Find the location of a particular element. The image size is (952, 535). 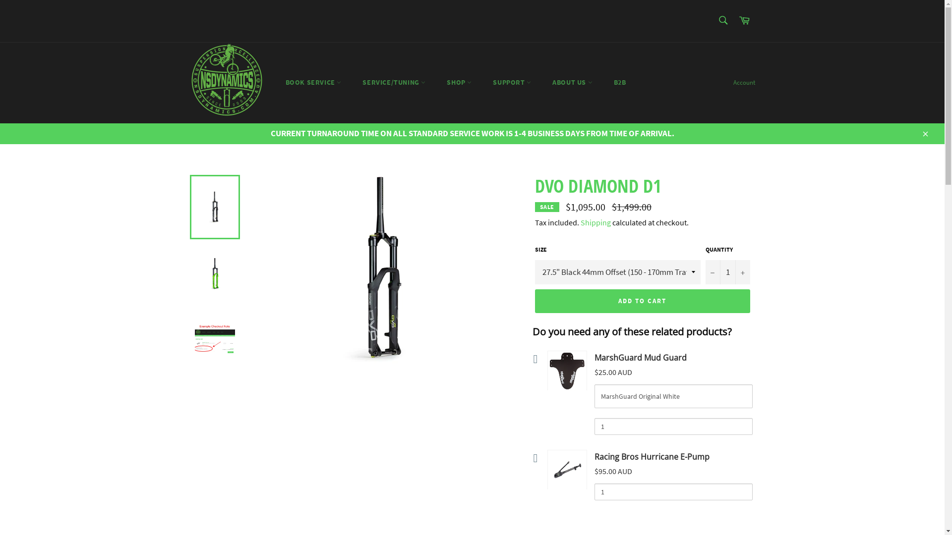

ADD TO CART is located at coordinates (642, 301).